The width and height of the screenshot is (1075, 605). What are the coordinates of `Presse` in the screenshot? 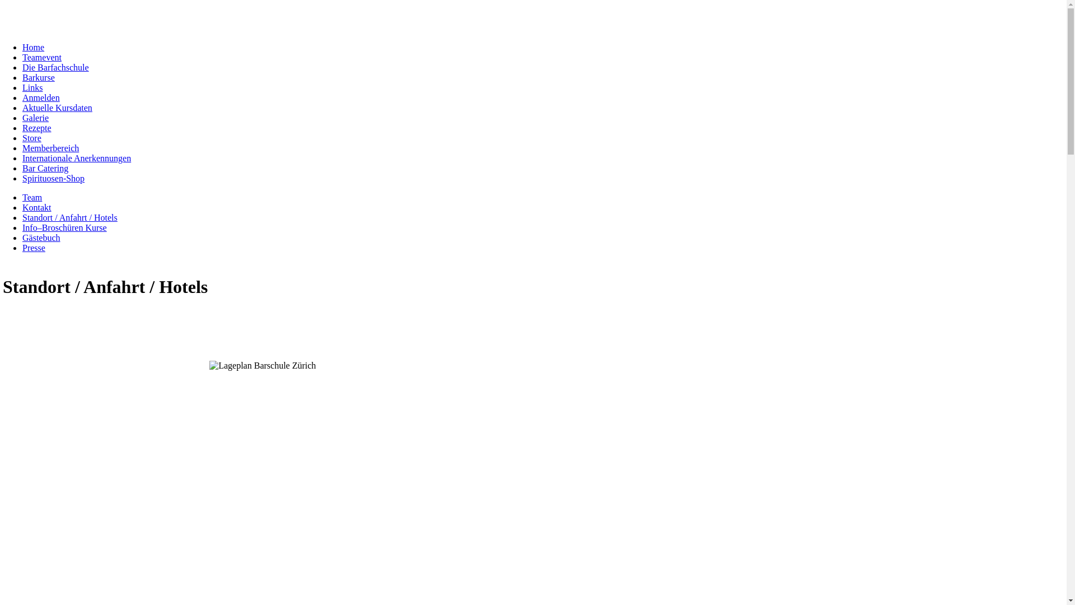 It's located at (34, 248).